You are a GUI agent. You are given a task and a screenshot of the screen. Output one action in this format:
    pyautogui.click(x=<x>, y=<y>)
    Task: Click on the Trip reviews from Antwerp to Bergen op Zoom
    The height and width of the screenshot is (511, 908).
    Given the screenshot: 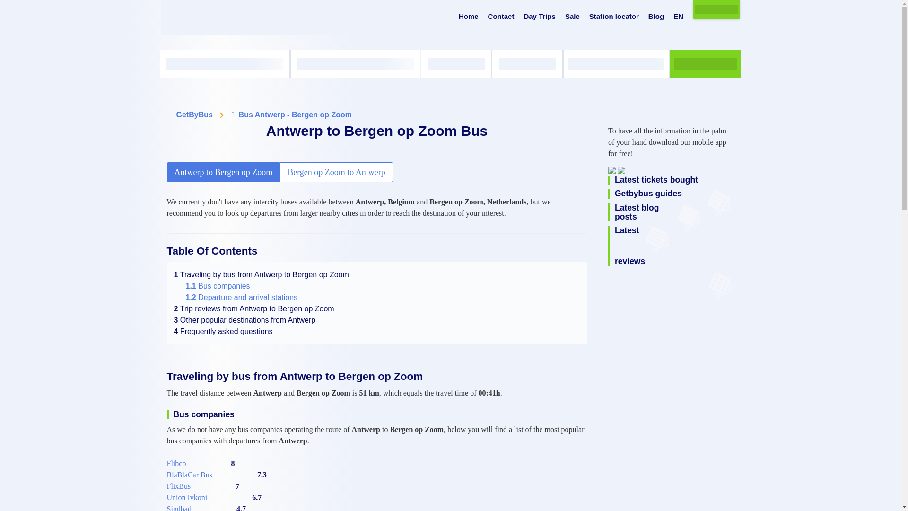 What is the action you would take?
    pyautogui.click(x=254, y=308)
    